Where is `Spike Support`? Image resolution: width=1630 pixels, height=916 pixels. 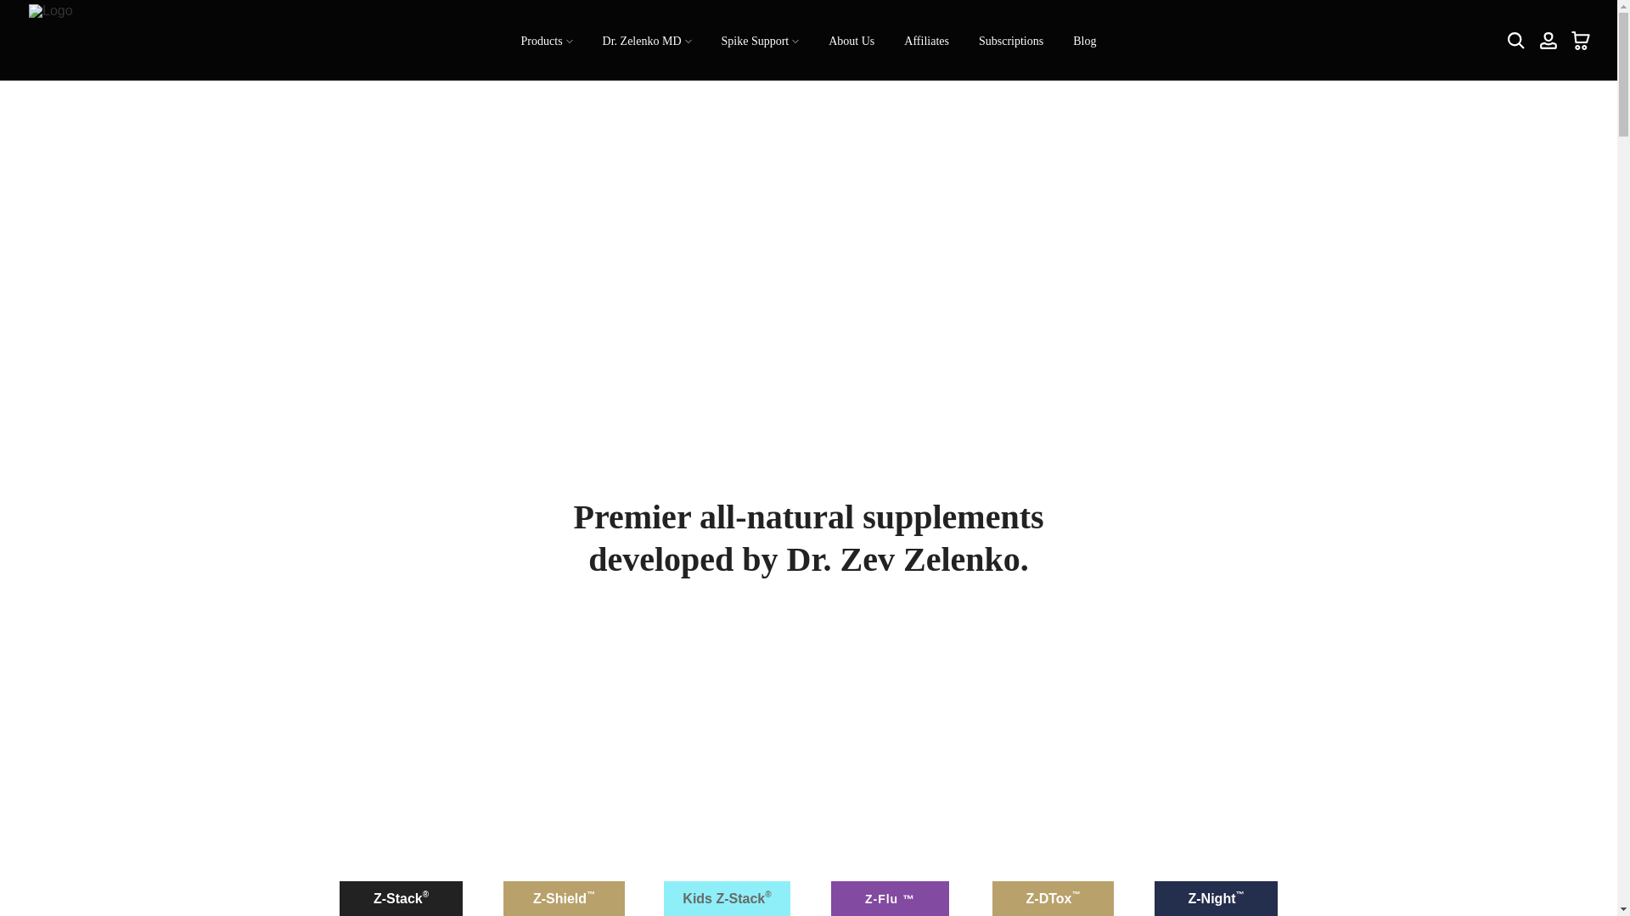 Spike Support is located at coordinates (759, 41).